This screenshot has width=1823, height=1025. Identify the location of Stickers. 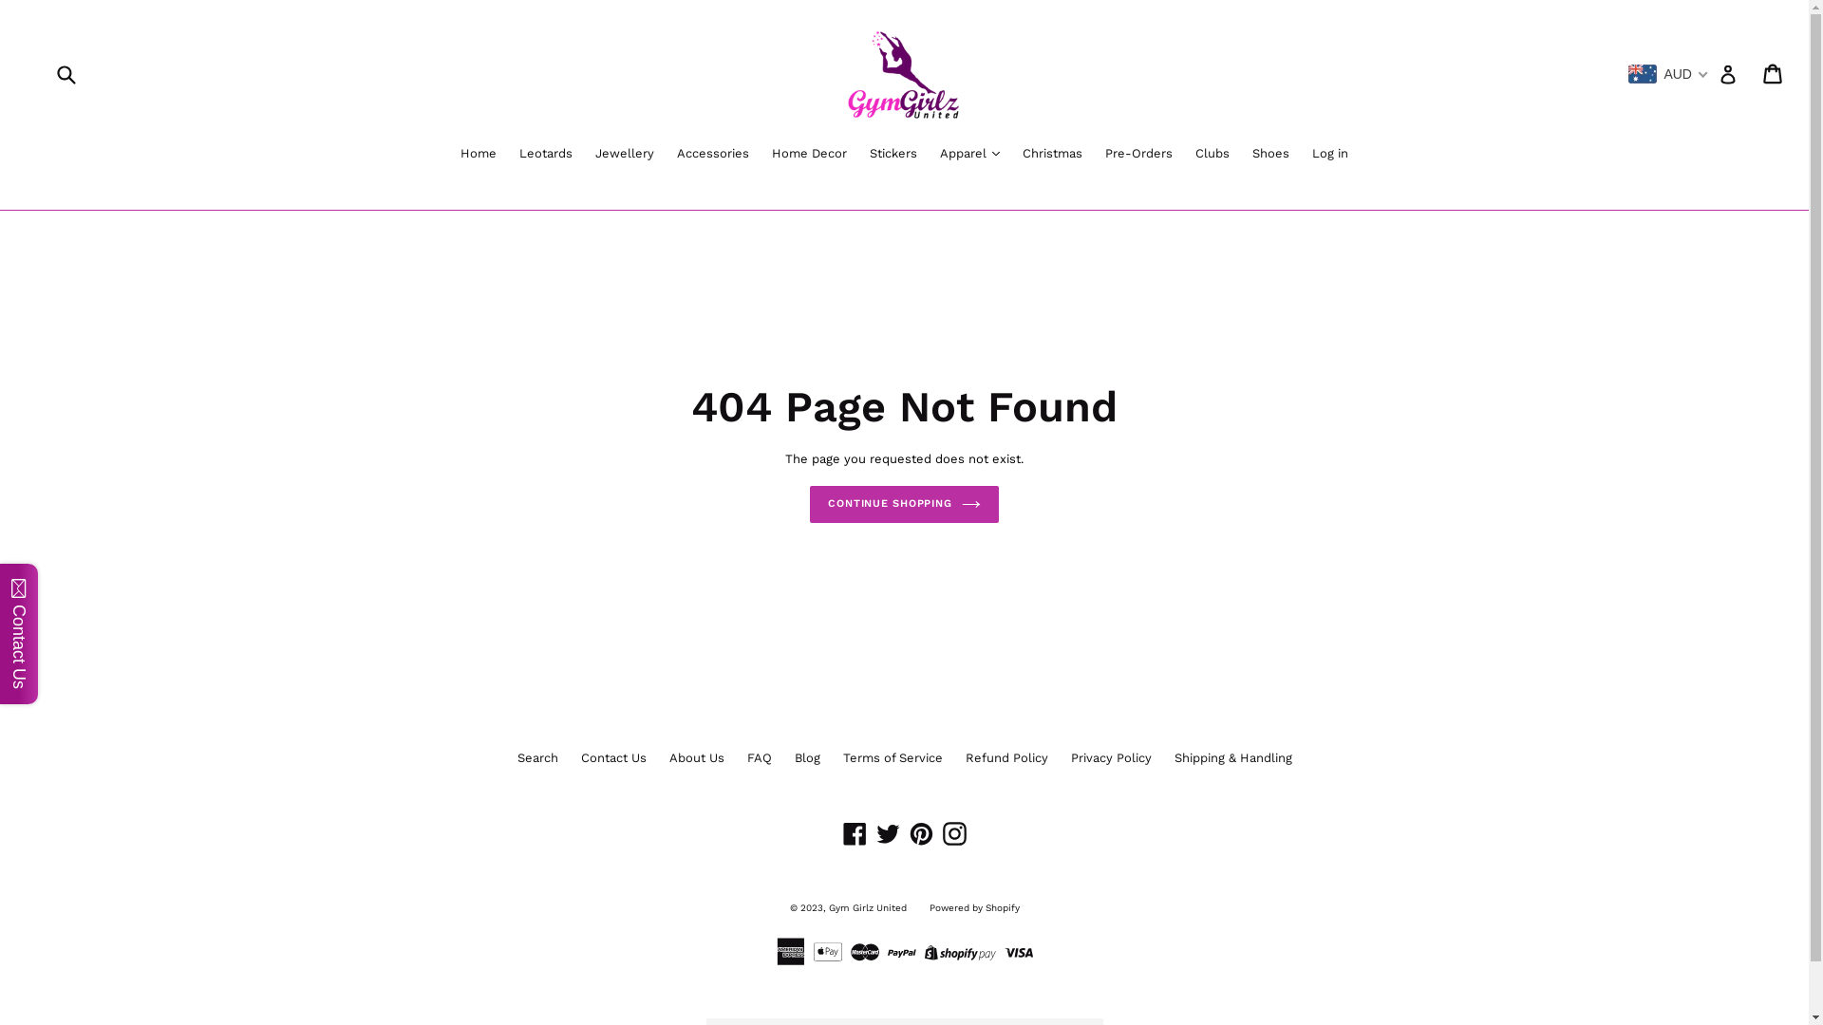
(893, 156).